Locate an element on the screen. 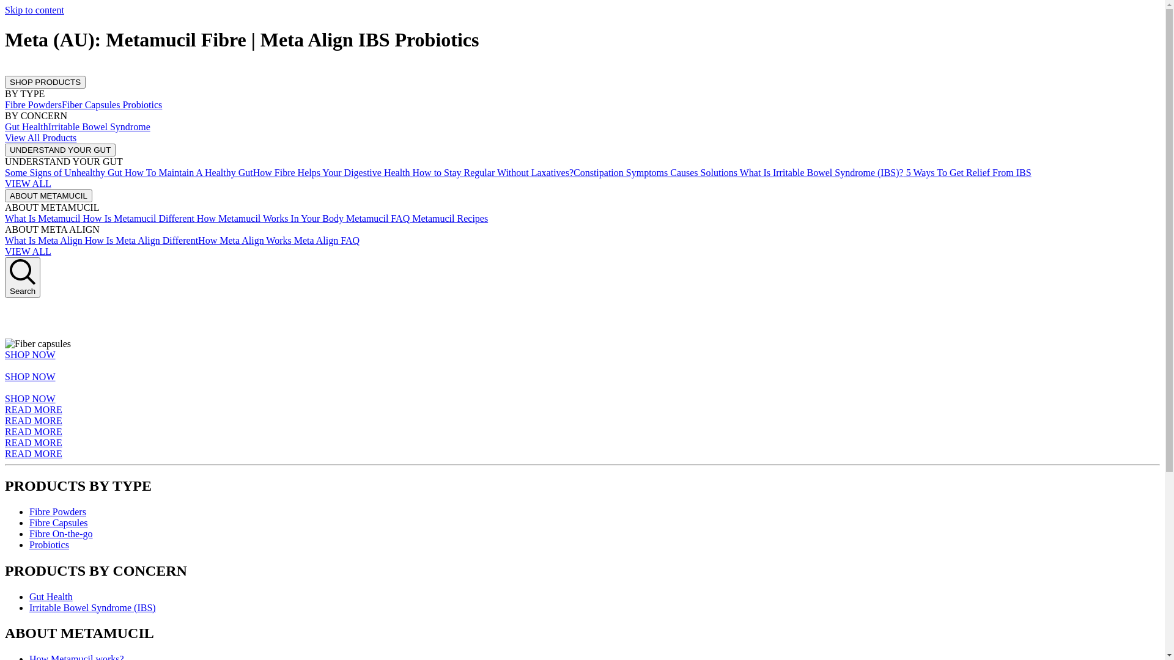  Fibre Powders is located at coordinates (33, 105).